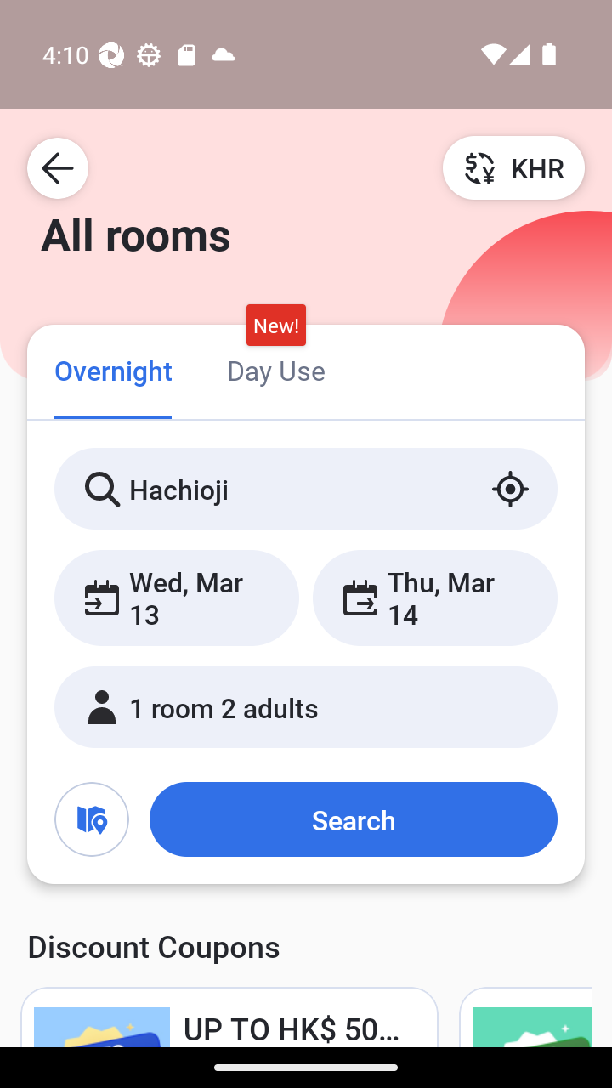  What do you see at coordinates (306, 707) in the screenshot?
I see `1 room 2 adults` at bounding box center [306, 707].